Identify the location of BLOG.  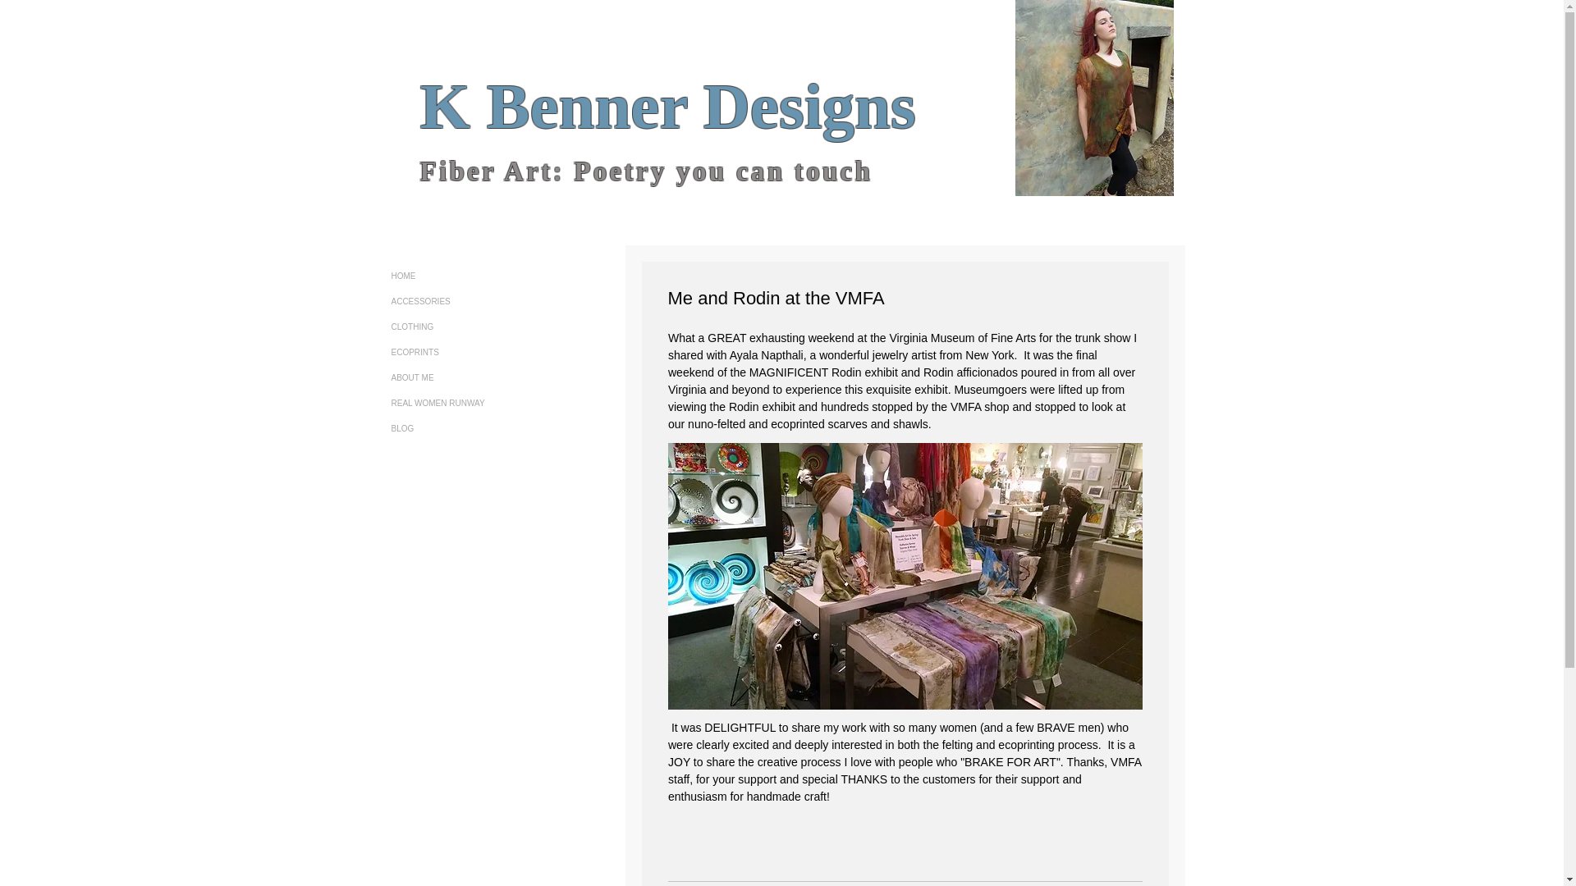
(461, 428).